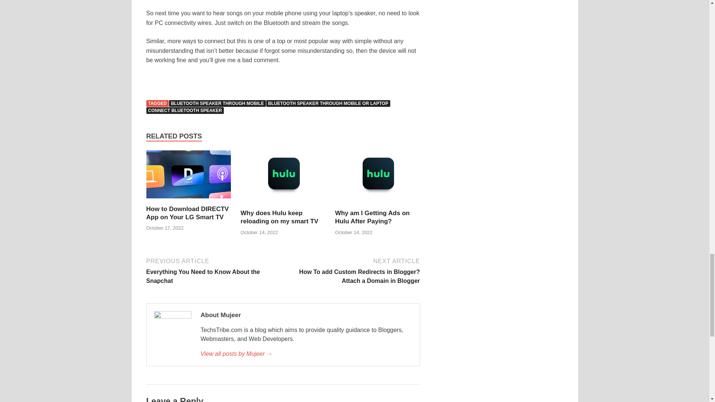  Describe the element at coordinates (378, 205) in the screenshot. I see `Why am I Getting Ads on Hulu After Paying?` at that location.